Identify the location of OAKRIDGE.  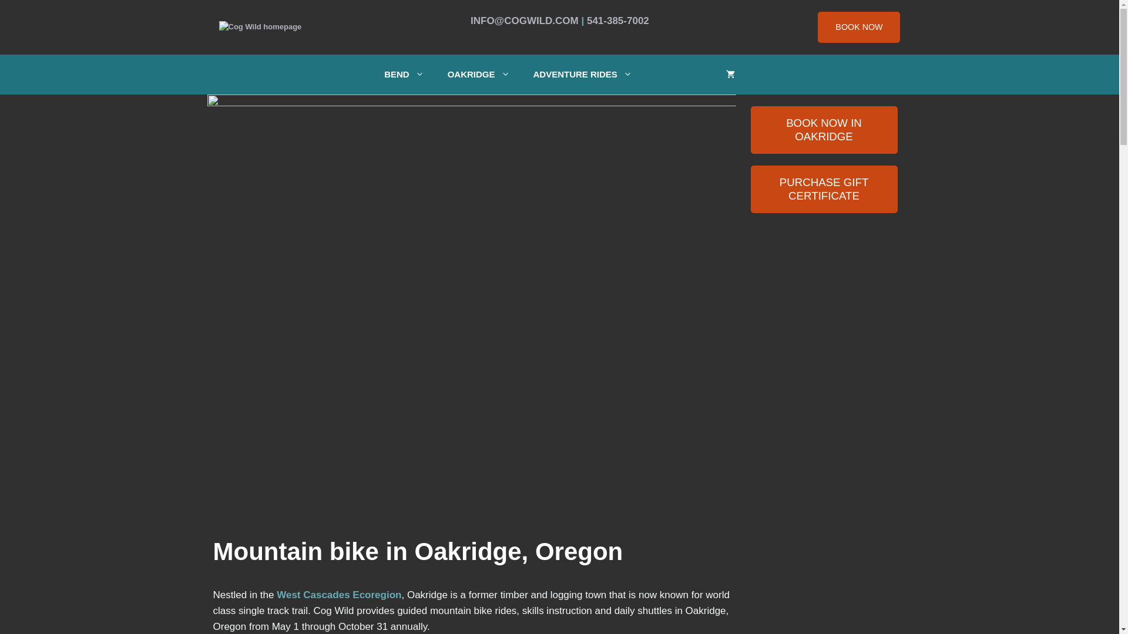
(478, 74).